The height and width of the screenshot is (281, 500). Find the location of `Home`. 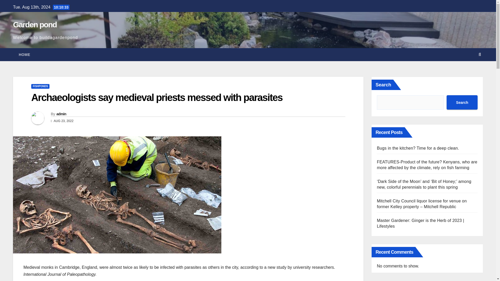

Home is located at coordinates (24, 55).